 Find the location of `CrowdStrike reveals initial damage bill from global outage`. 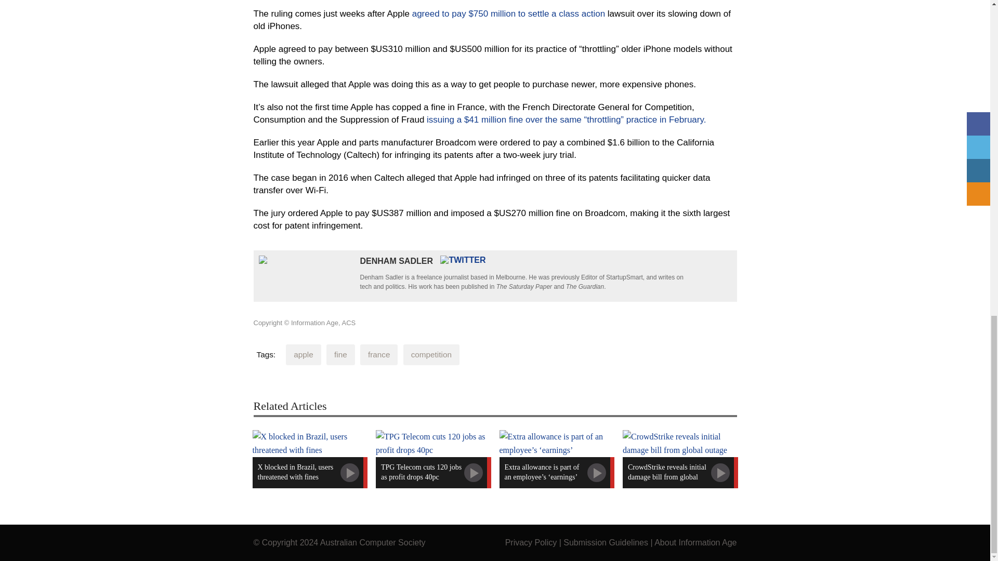

CrowdStrike reveals initial damage bill from global outage is located at coordinates (680, 459).